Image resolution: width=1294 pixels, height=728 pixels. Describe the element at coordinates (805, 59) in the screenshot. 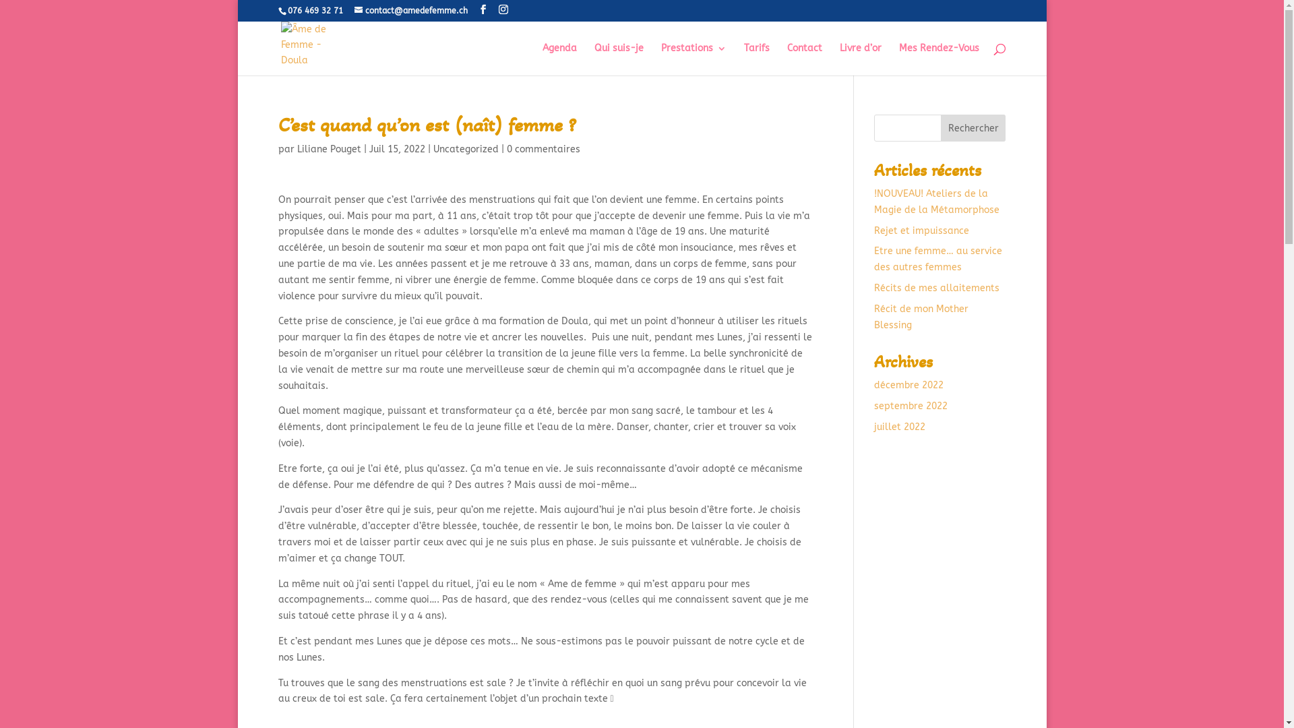

I see `Contact` at that location.